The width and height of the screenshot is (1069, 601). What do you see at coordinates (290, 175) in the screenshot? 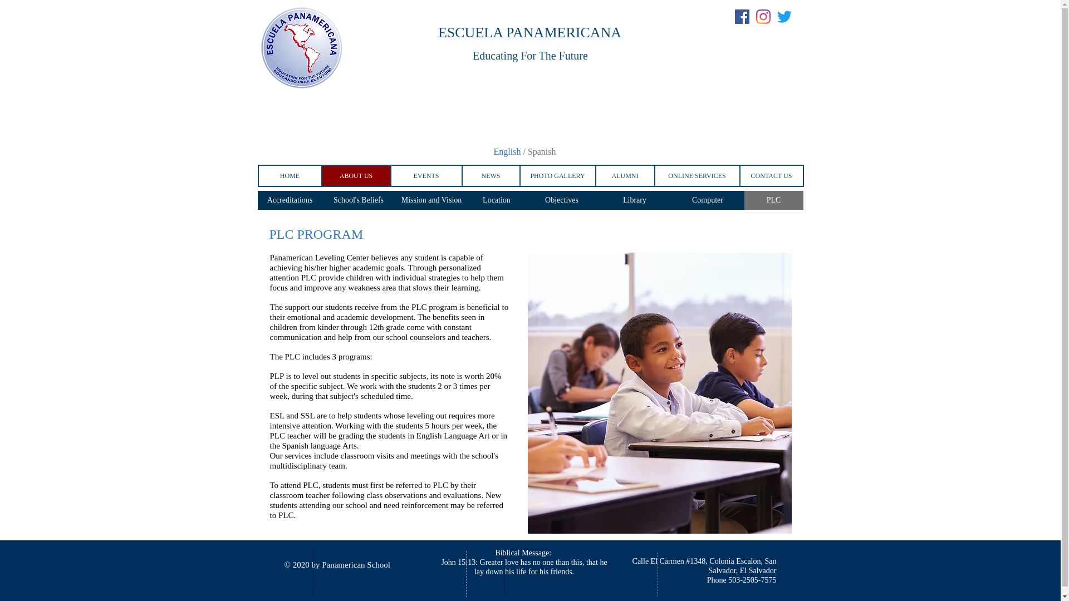
I see `HOME` at bounding box center [290, 175].